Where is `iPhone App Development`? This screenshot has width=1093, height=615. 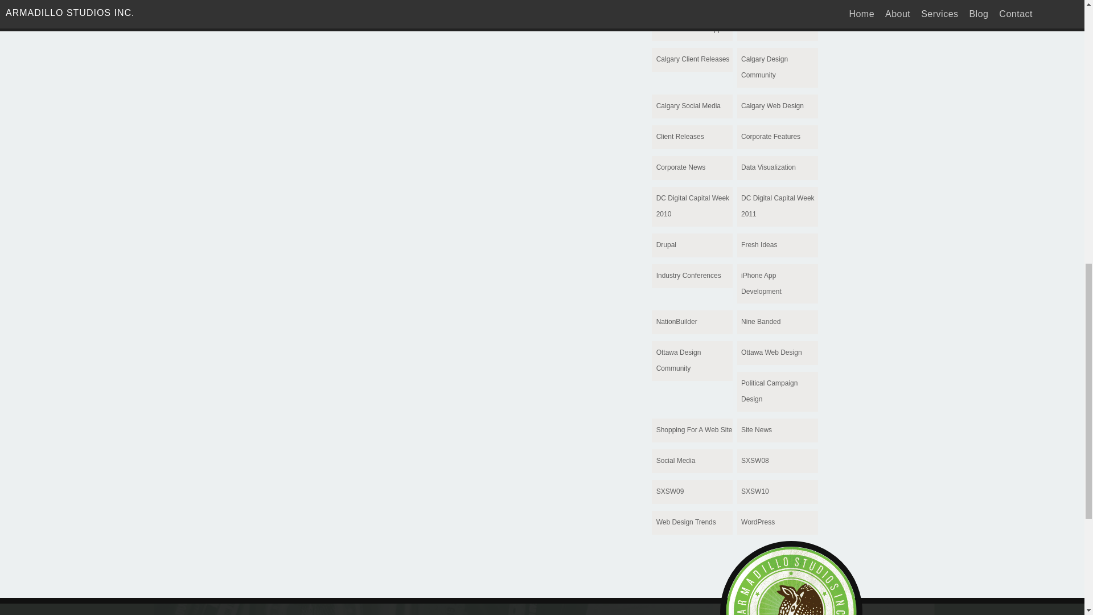 iPhone App Development is located at coordinates (777, 284).